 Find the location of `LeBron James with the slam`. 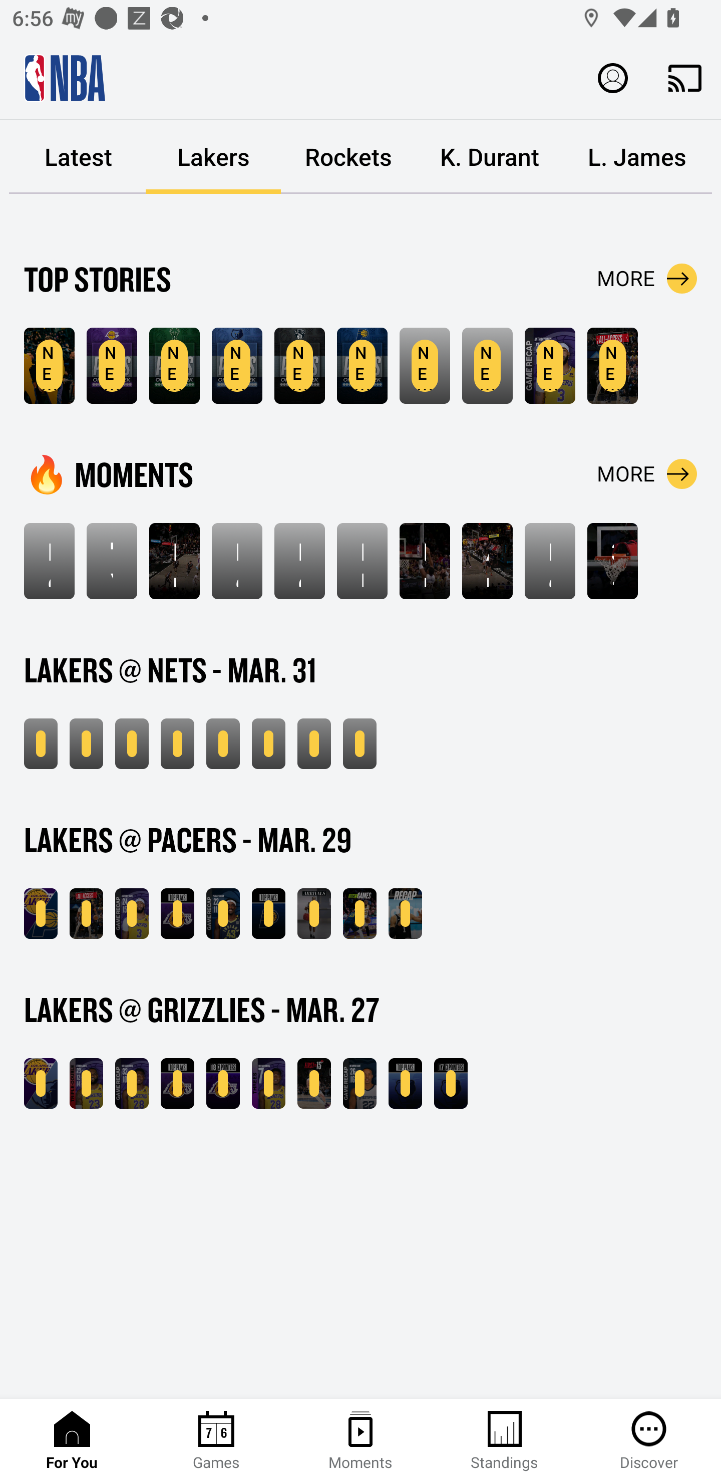

LeBron James with the slam is located at coordinates (550, 561).